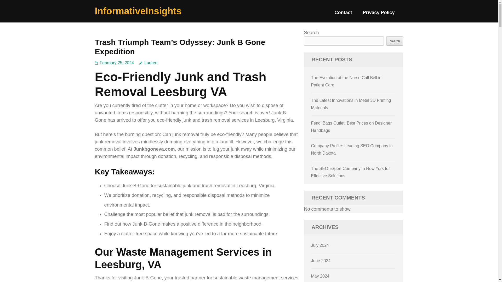  Describe the element at coordinates (117, 63) in the screenshot. I see `February 25, 2024` at that location.